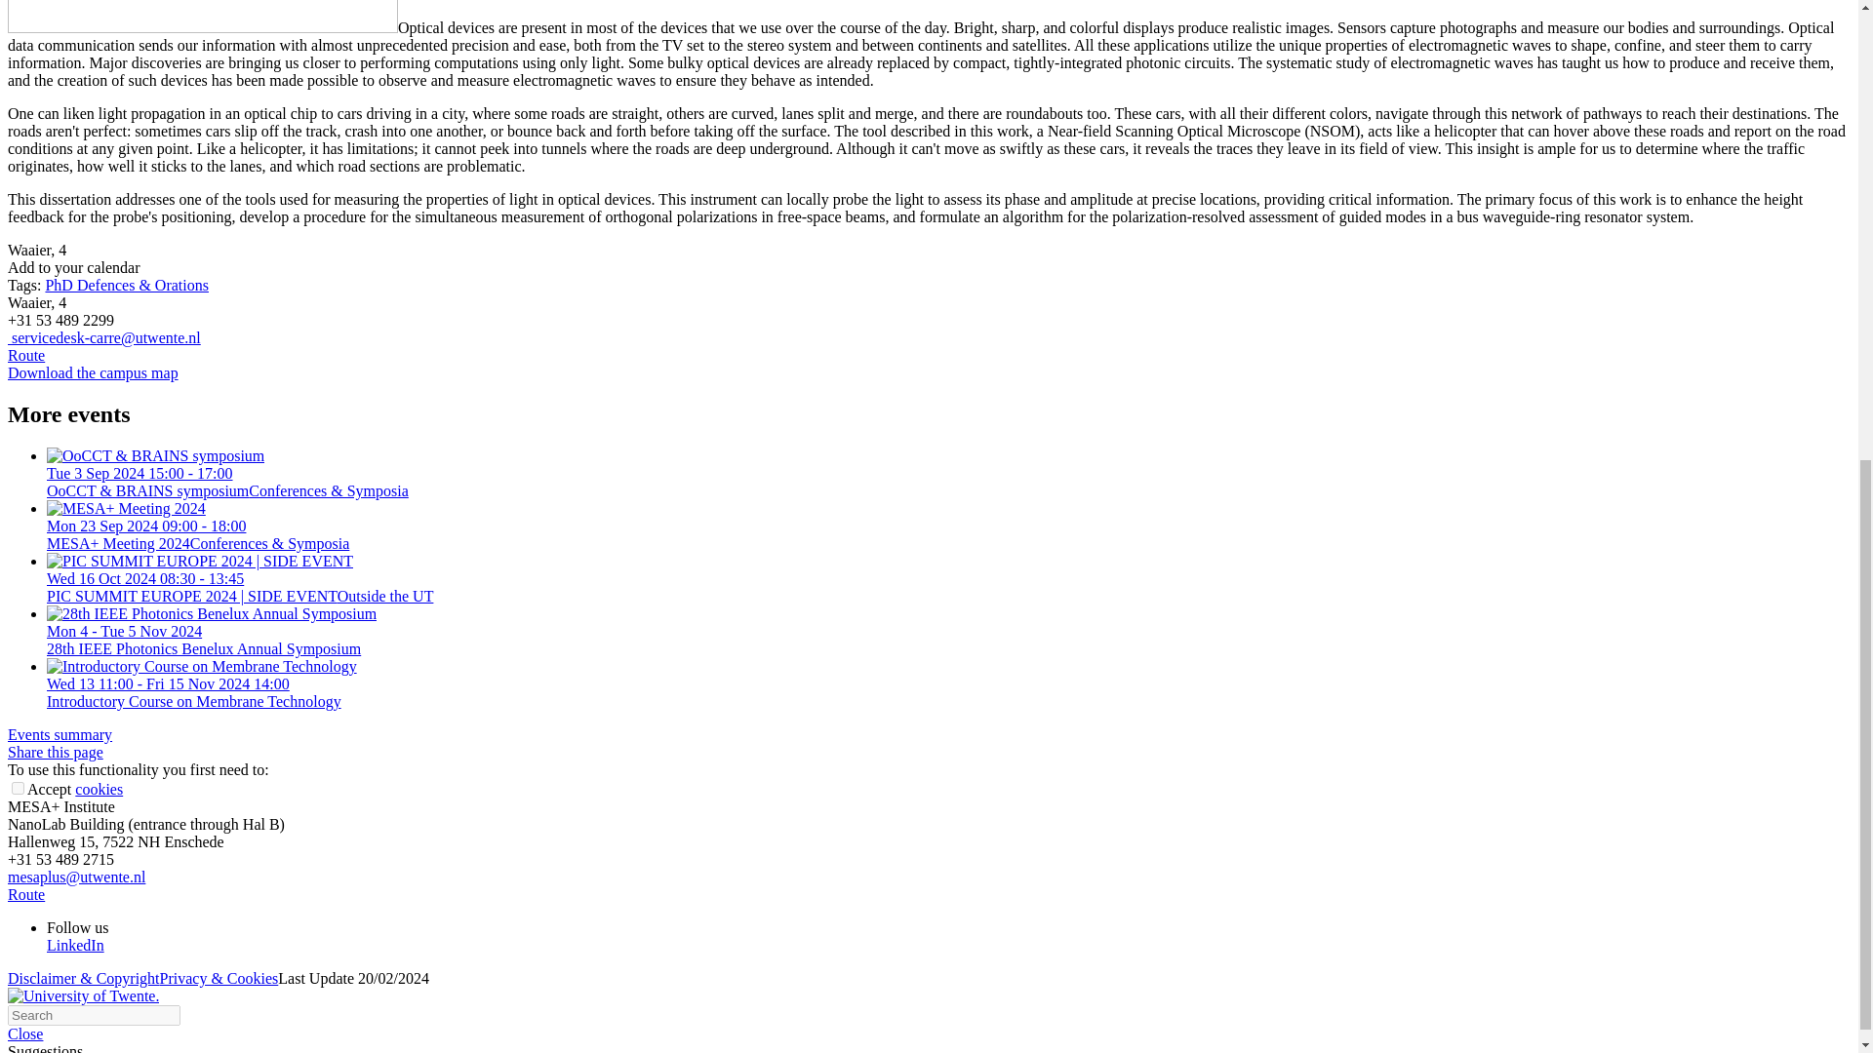 This screenshot has height=1053, width=1873. What do you see at coordinates (76, 946) in the screenshot?
I see `LinkedIn` at bounding box center [76, 946].